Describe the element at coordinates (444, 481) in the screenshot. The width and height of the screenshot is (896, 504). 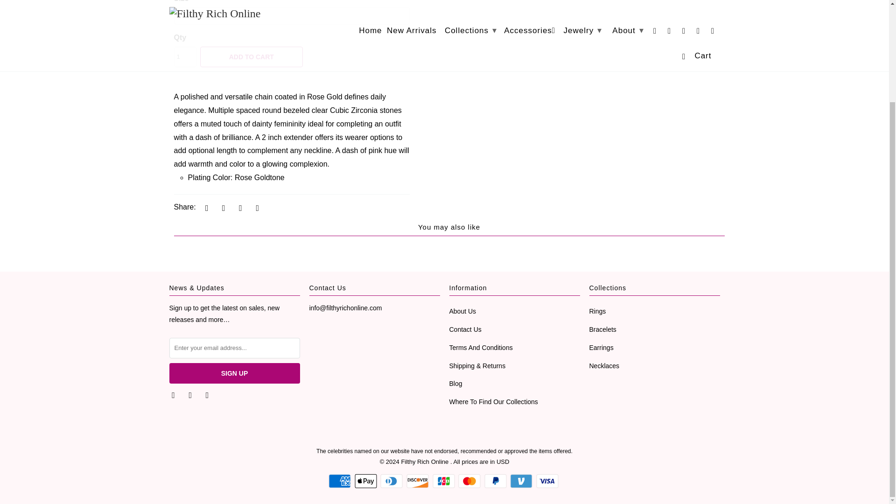
I see `JCB` at that location.